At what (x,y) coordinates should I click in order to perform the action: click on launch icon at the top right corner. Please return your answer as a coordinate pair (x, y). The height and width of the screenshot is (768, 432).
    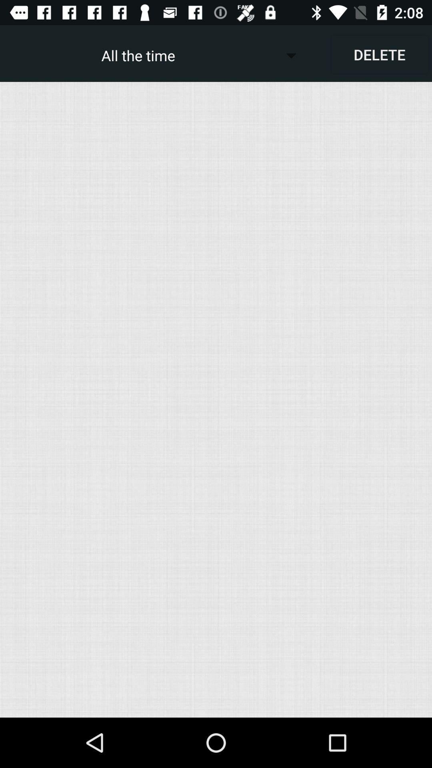
    Looking at the image, I should click on (379, 54).